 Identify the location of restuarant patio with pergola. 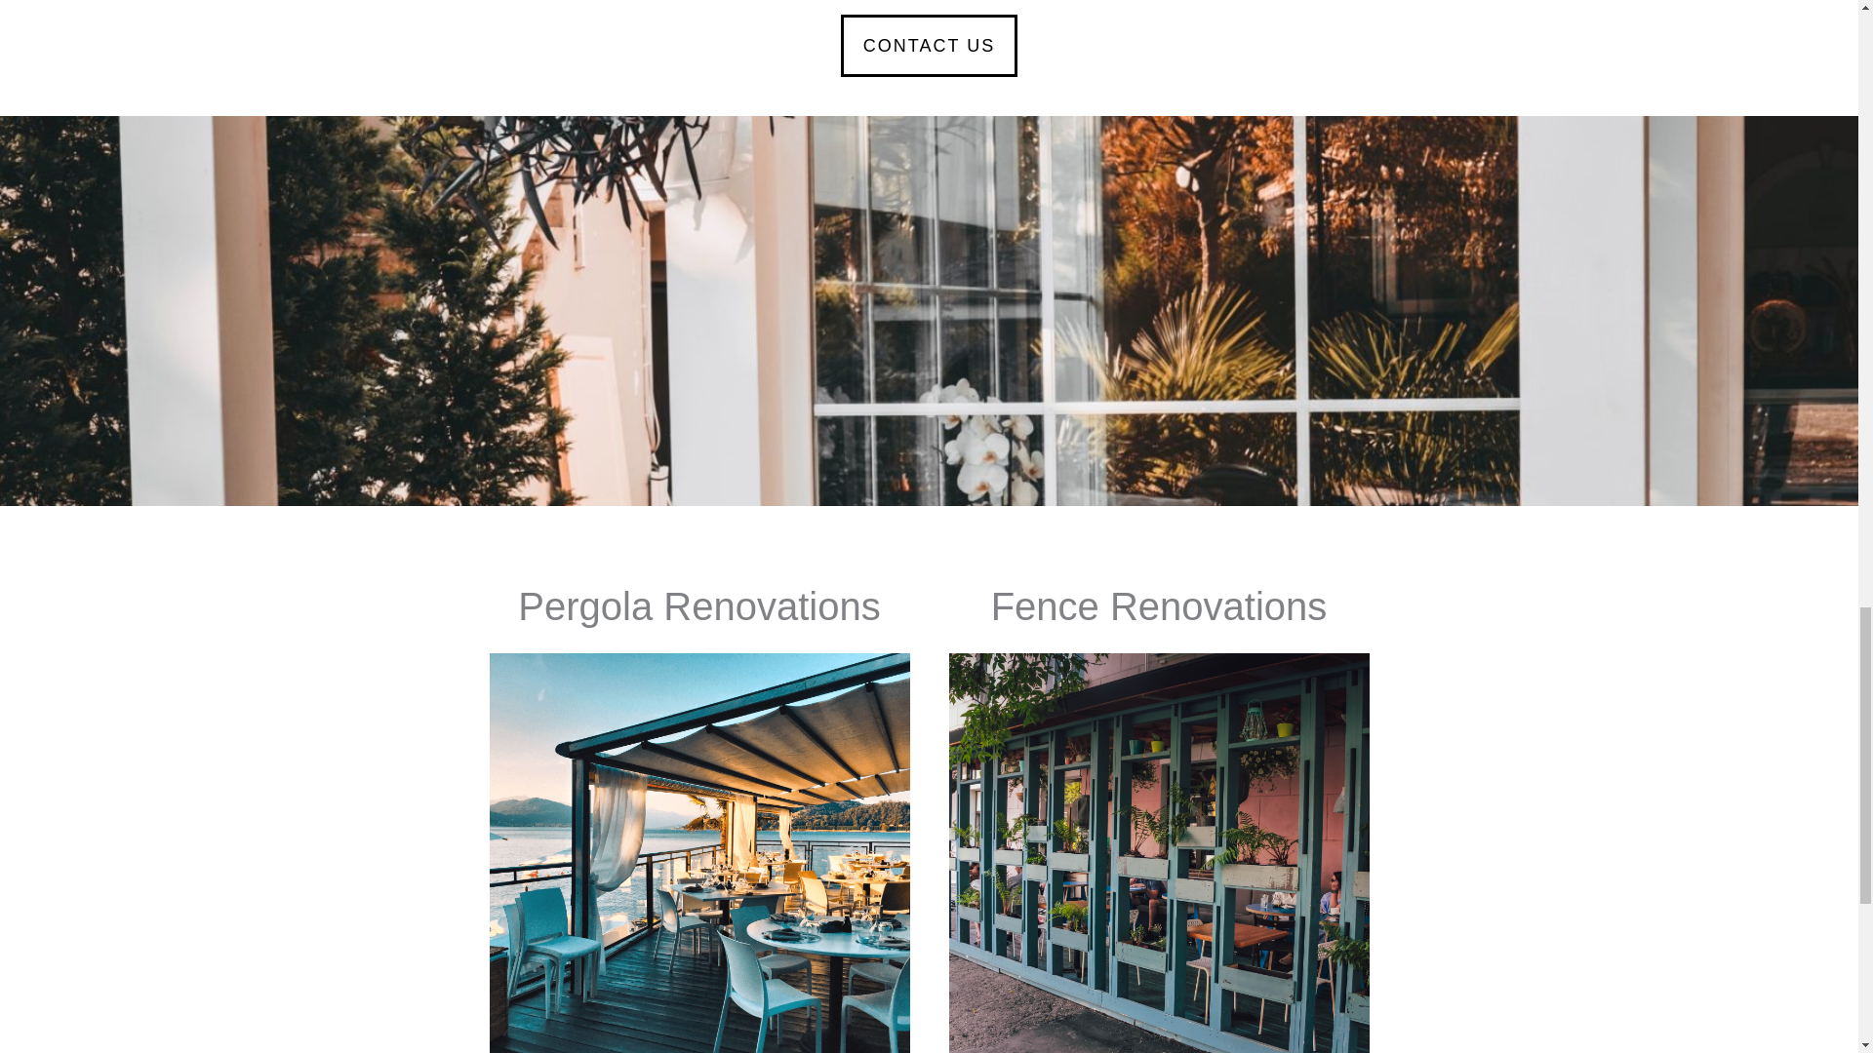
(699, 852).